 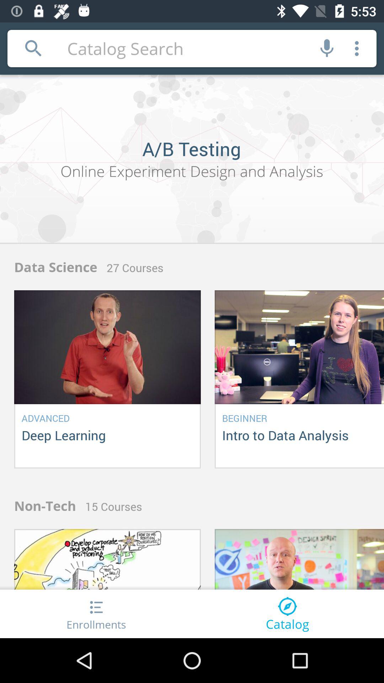 I want to click on use voice search, so click(x=327, y=48).